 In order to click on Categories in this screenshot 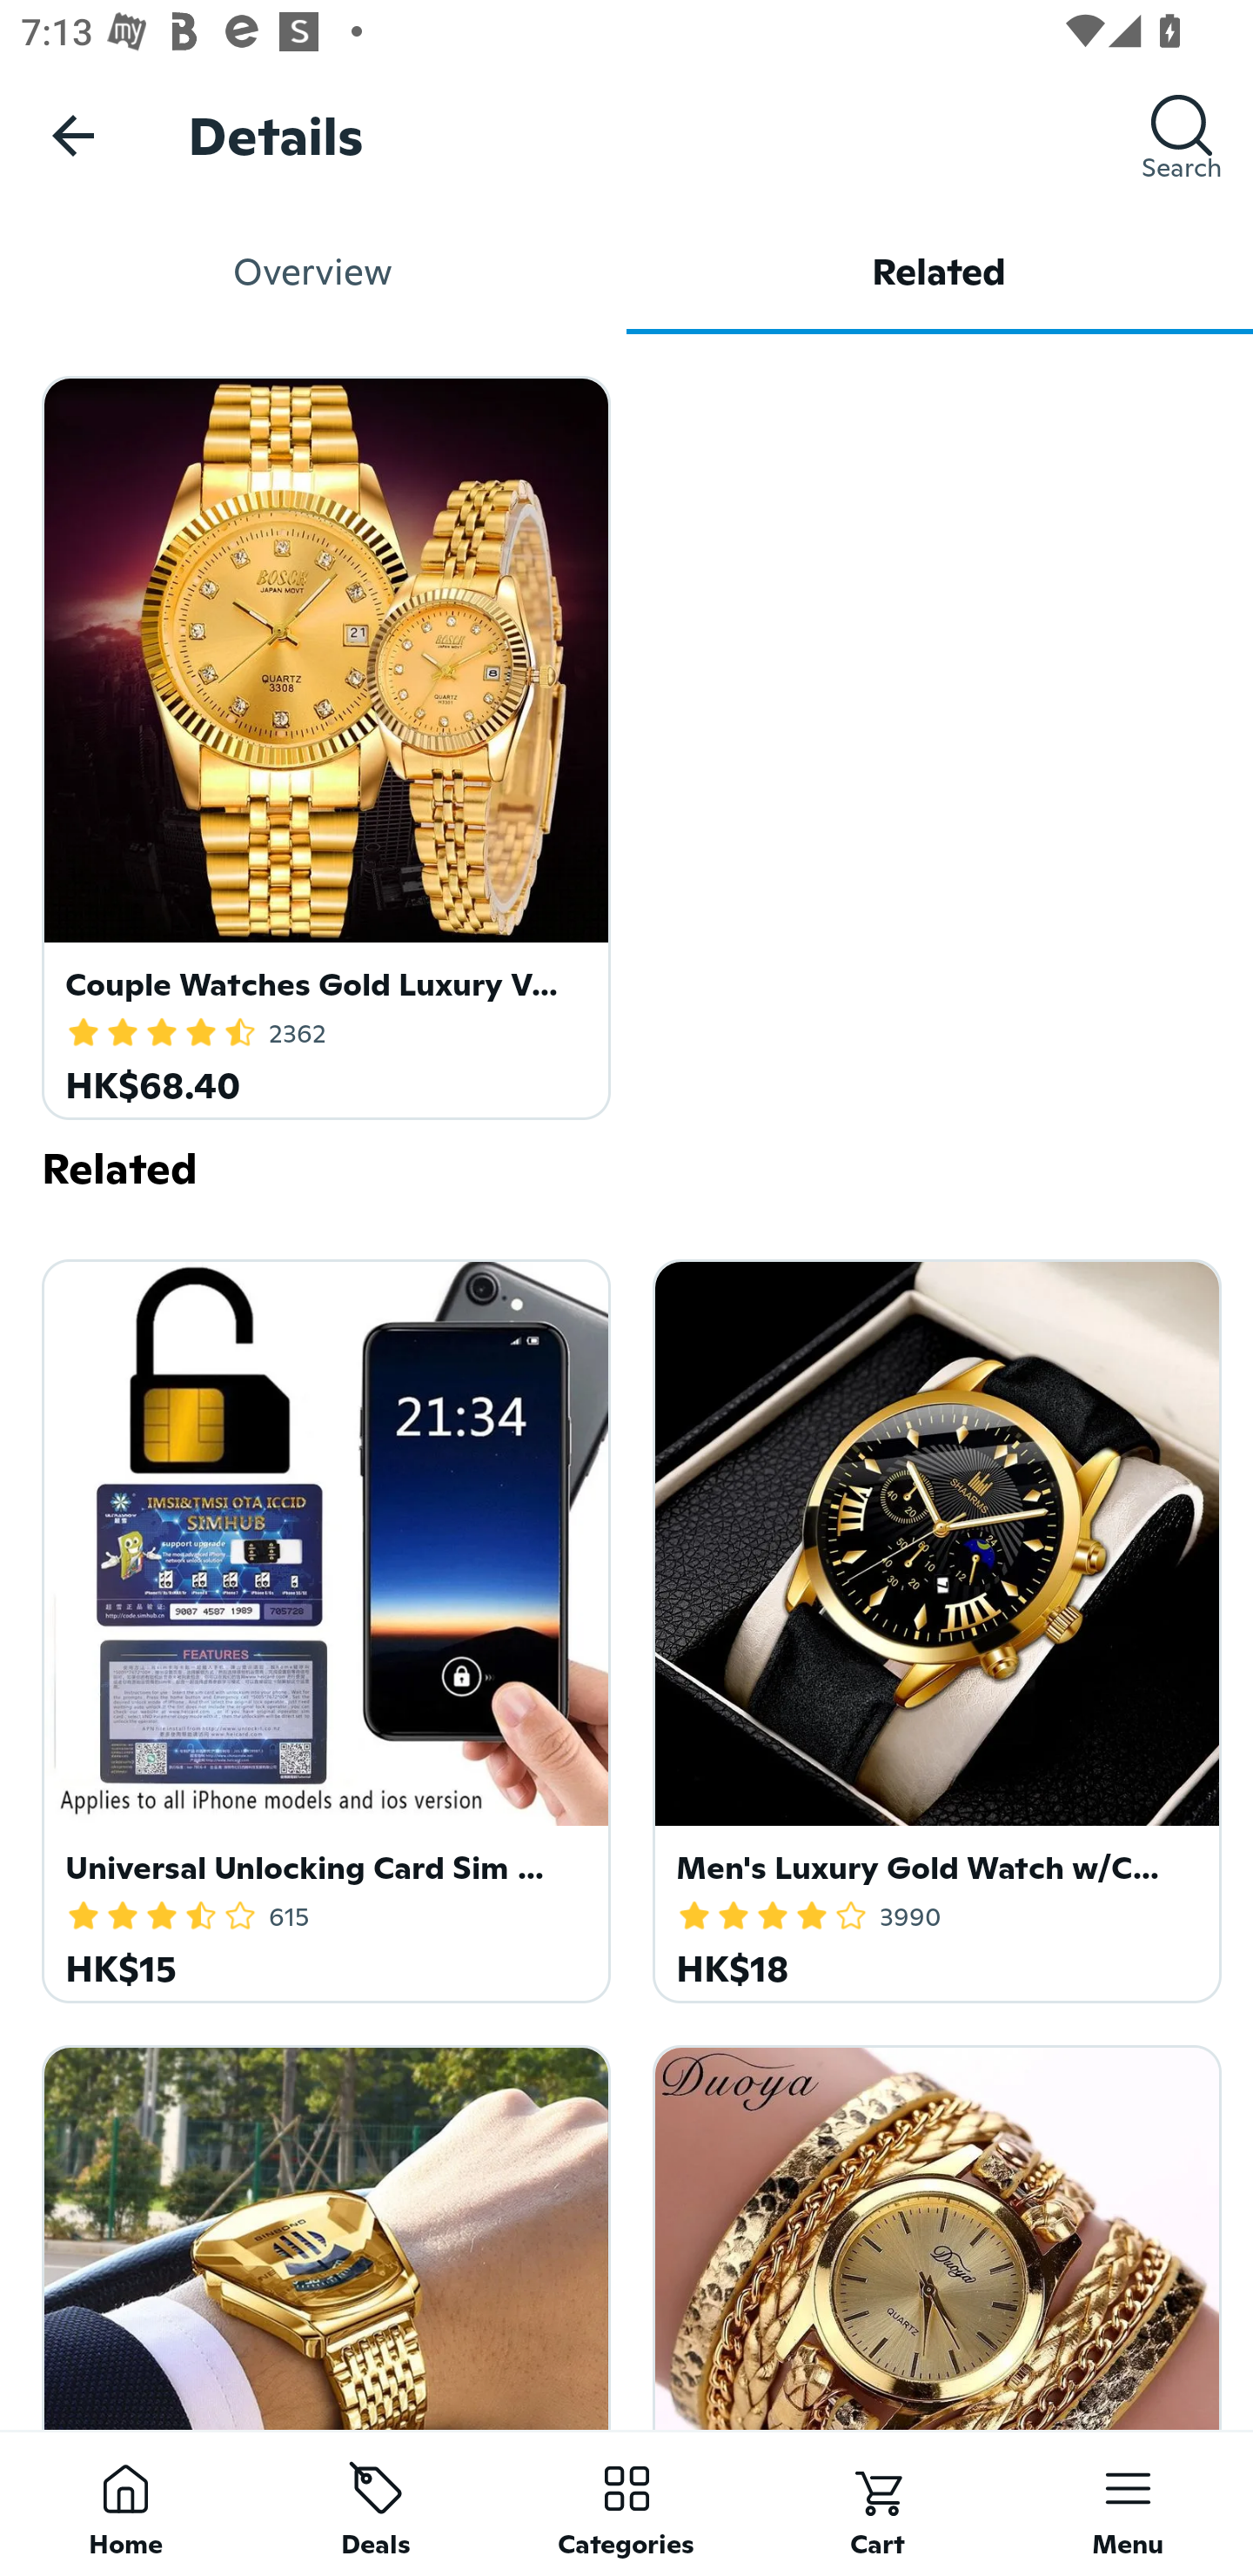, I will do `click(626, 2503)`.